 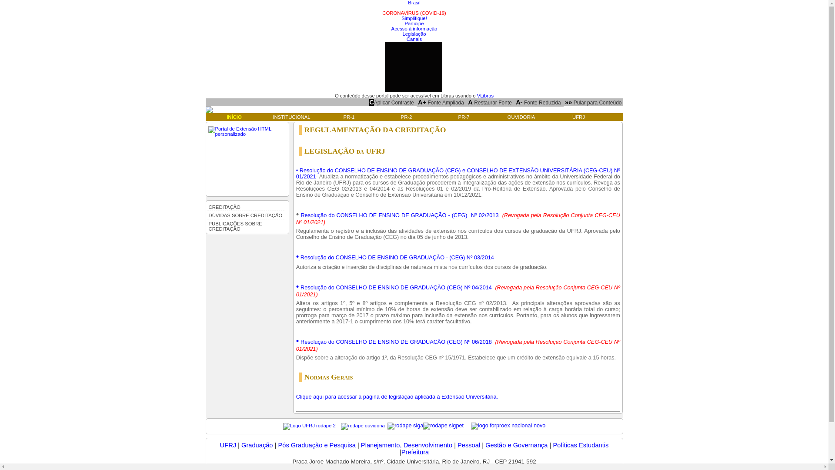 I want to click on OUVIDORIA, so click(x=521, y=117).